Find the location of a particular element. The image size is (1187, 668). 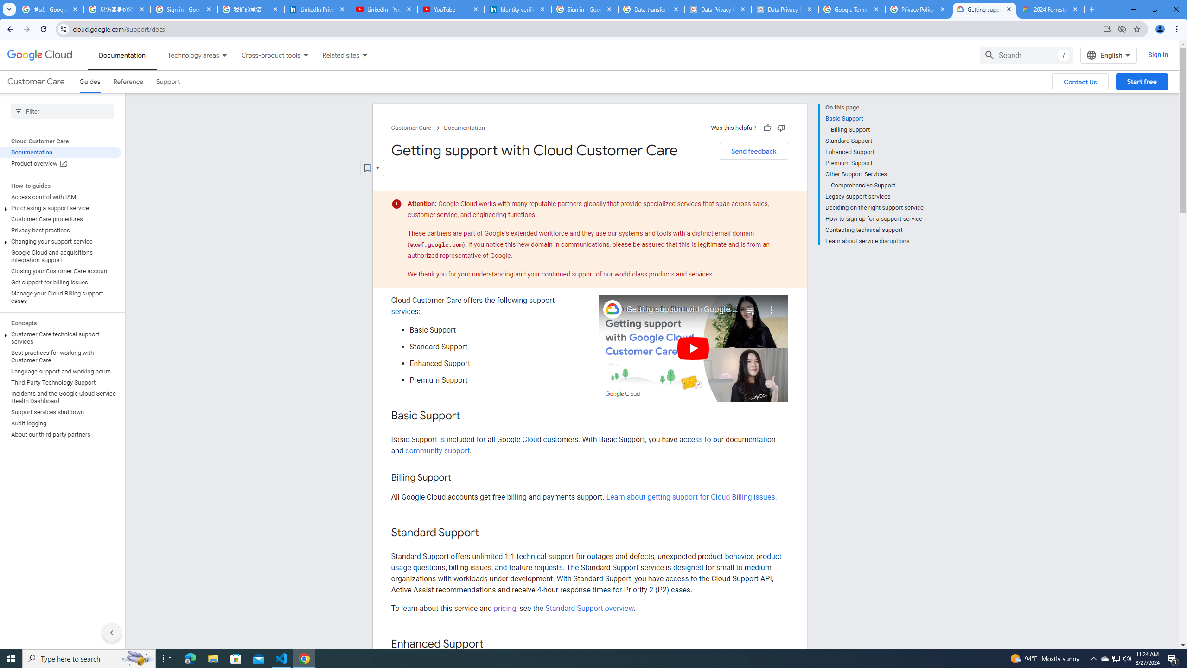

Cross-product tools is located at coordinates (265, 55).